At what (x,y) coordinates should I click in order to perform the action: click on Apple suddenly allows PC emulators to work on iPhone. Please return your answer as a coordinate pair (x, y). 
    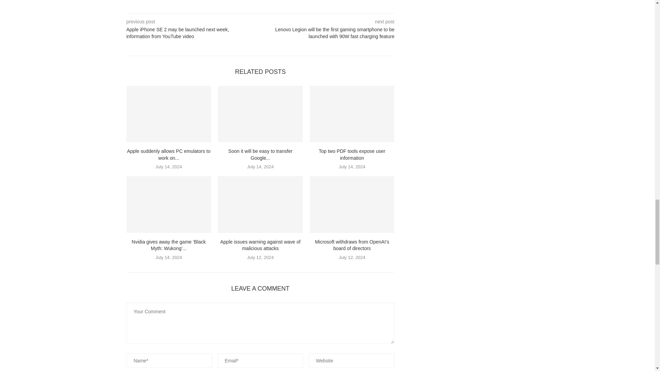
    Looking at the image, I should click on (169, 114).